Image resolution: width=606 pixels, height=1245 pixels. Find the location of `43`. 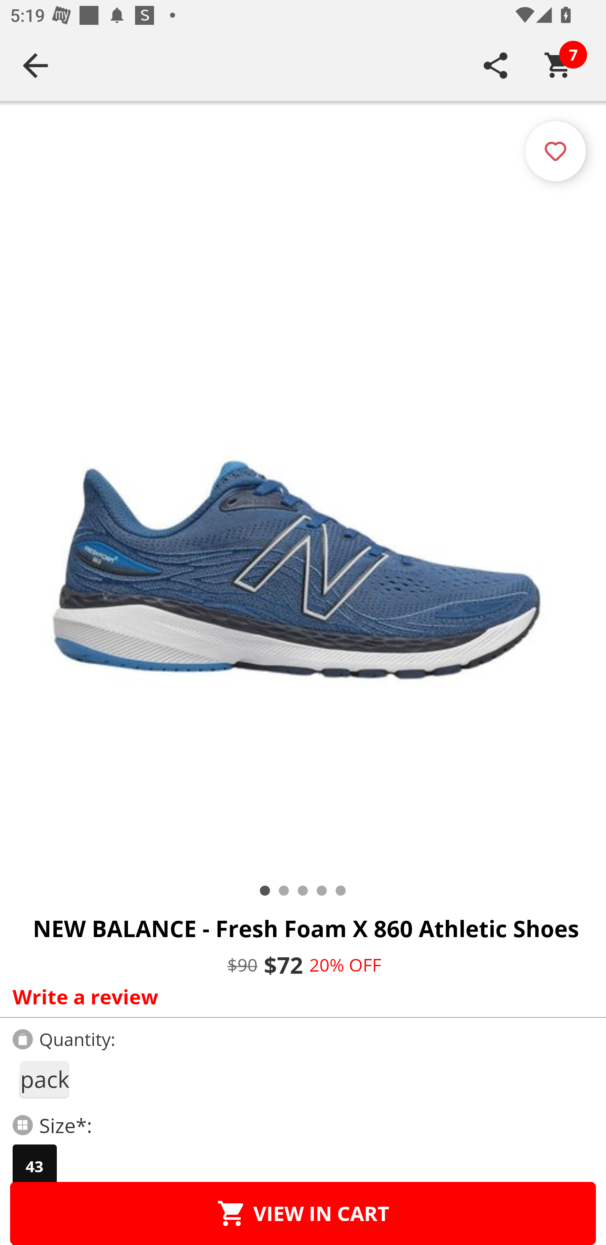

43 is located at coordinates (35, 1166).